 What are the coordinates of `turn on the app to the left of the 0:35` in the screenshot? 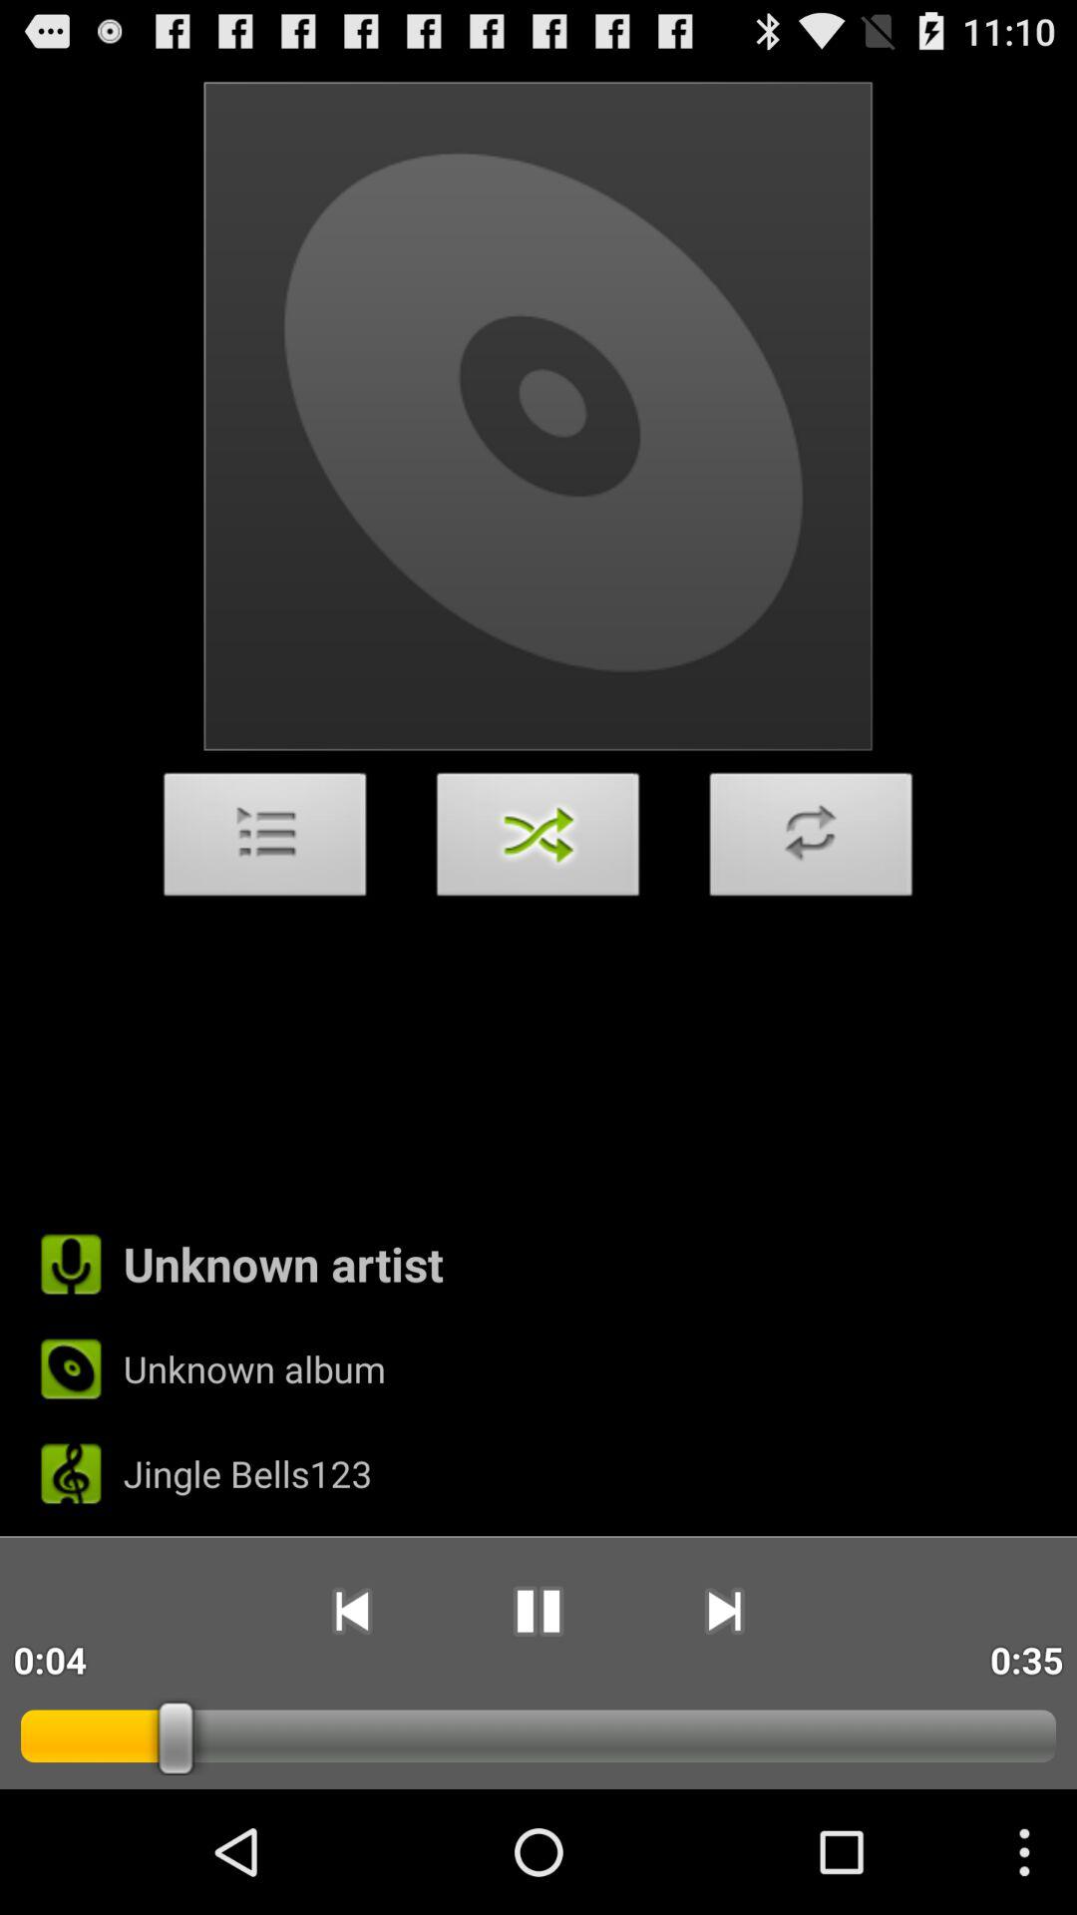 It's located at (724, 1611).